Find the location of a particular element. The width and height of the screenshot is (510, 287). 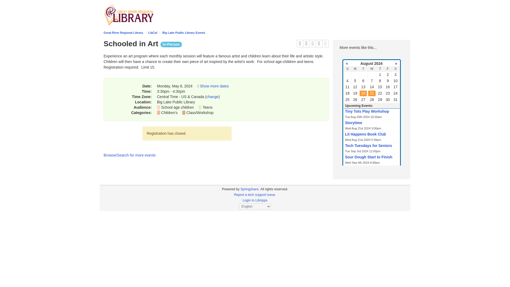

change is located at coordinates (212, 97).